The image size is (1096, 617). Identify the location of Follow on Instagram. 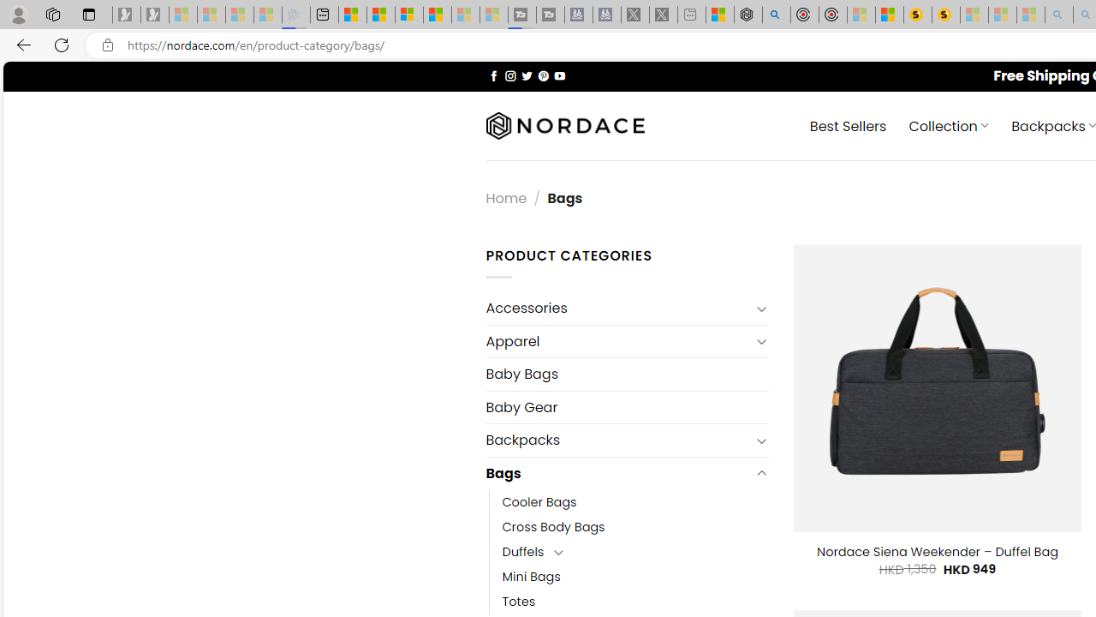
(510, 75).